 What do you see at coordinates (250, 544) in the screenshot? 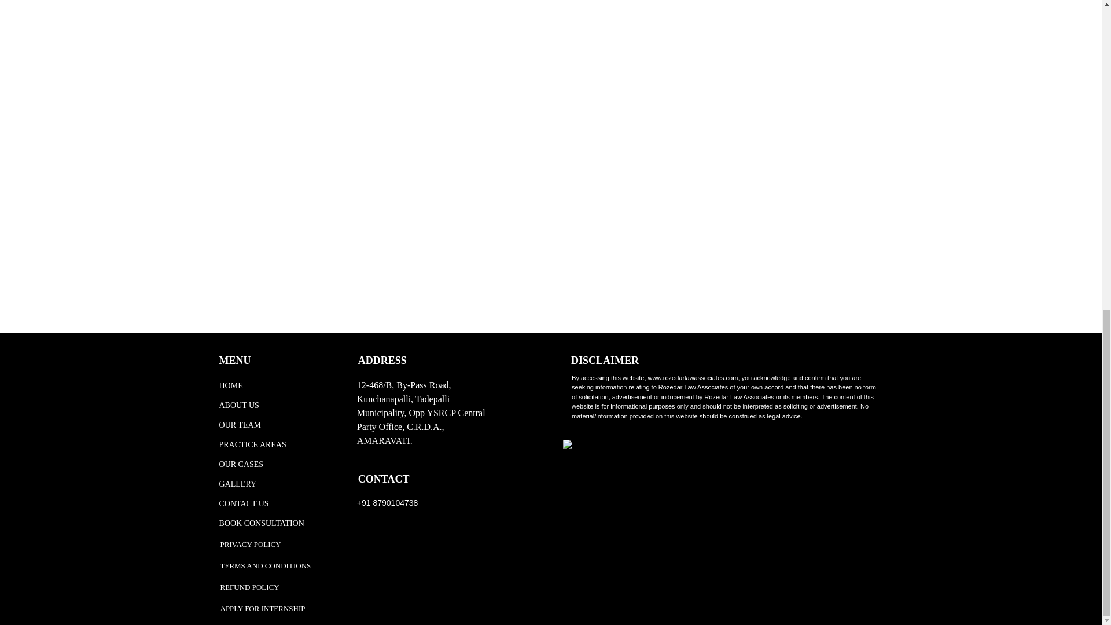
I see `PRIVACY POLICY` at bounding box center [250, 544].